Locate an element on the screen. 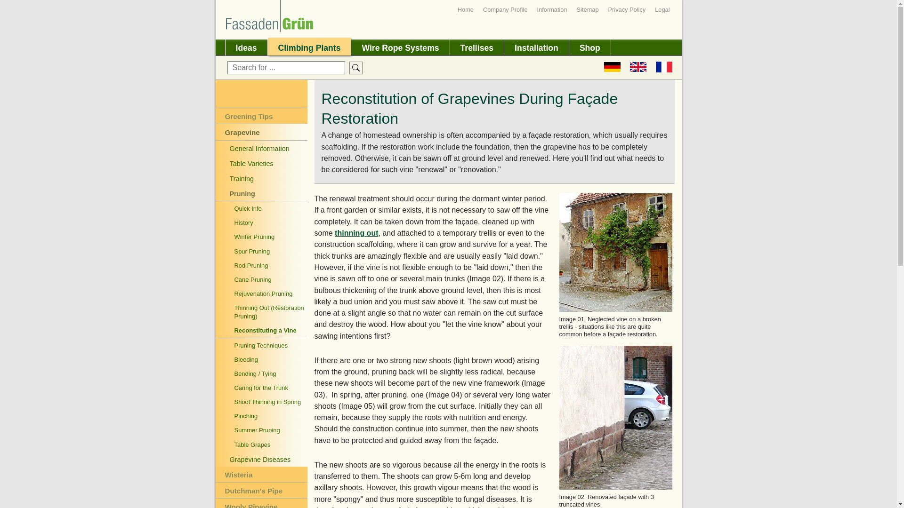 The image size is (904, 508). Company Profile is located at coordinates (505, 9).